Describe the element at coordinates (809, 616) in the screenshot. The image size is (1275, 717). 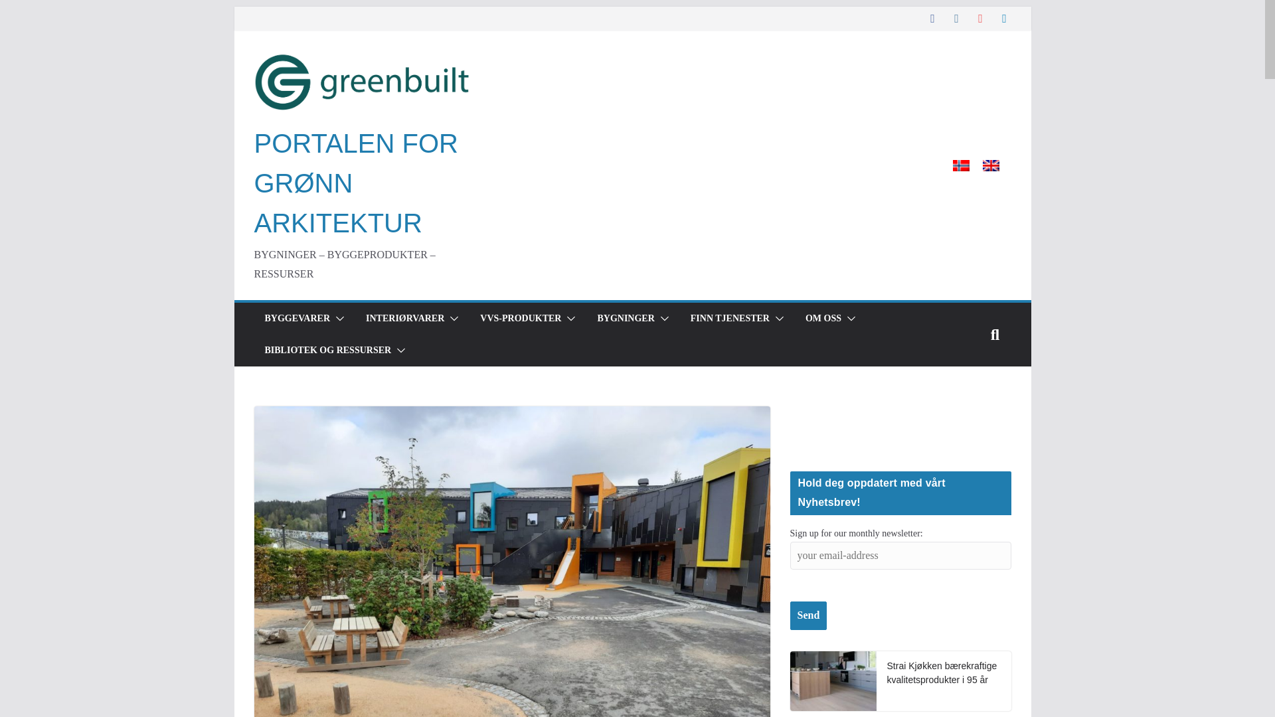
I see `Send` at that location.